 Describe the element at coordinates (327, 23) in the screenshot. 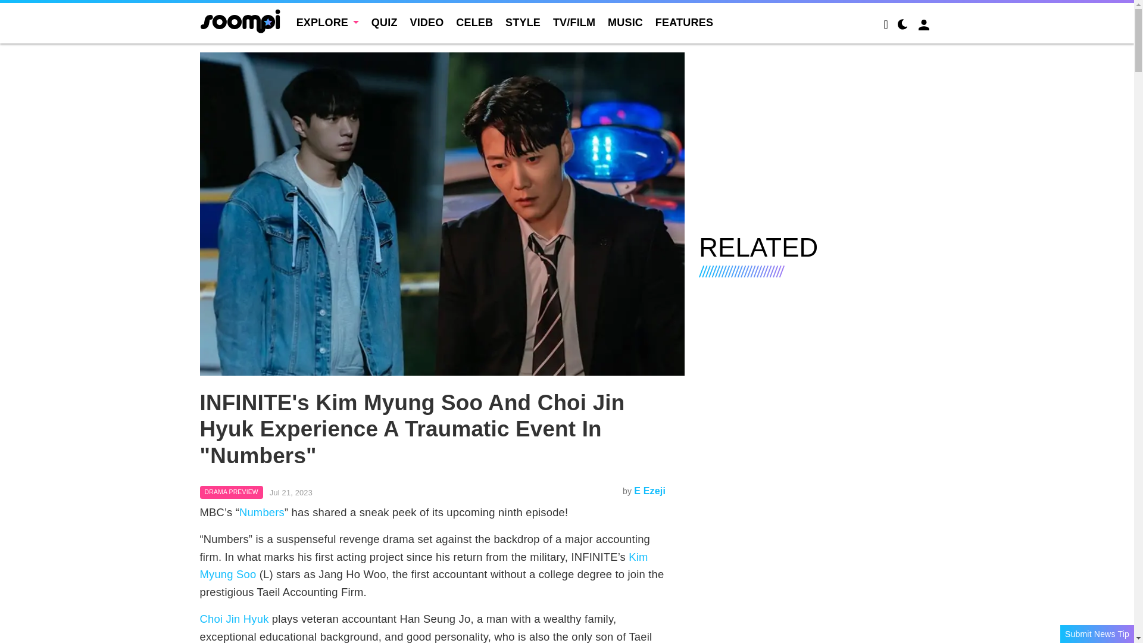

I see `EXPLORE` at that location.